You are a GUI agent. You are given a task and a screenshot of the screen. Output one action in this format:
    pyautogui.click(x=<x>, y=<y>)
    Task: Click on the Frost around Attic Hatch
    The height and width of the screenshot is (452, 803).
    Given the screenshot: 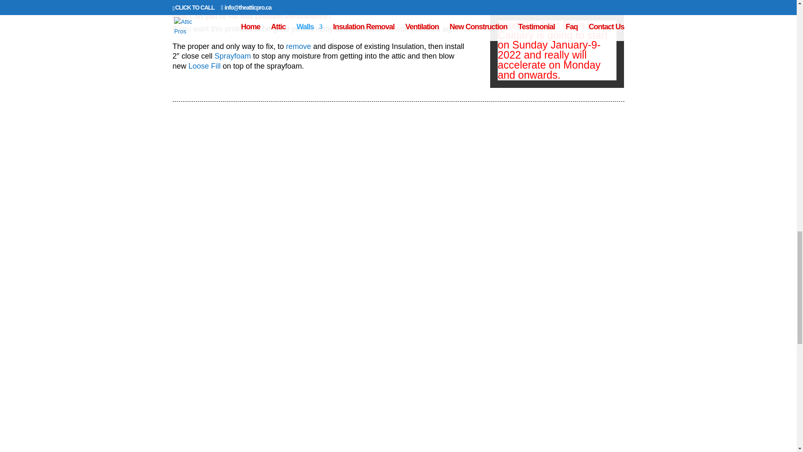 What is the action you would take?
    pyautogui.click(x=517, y=208)
    